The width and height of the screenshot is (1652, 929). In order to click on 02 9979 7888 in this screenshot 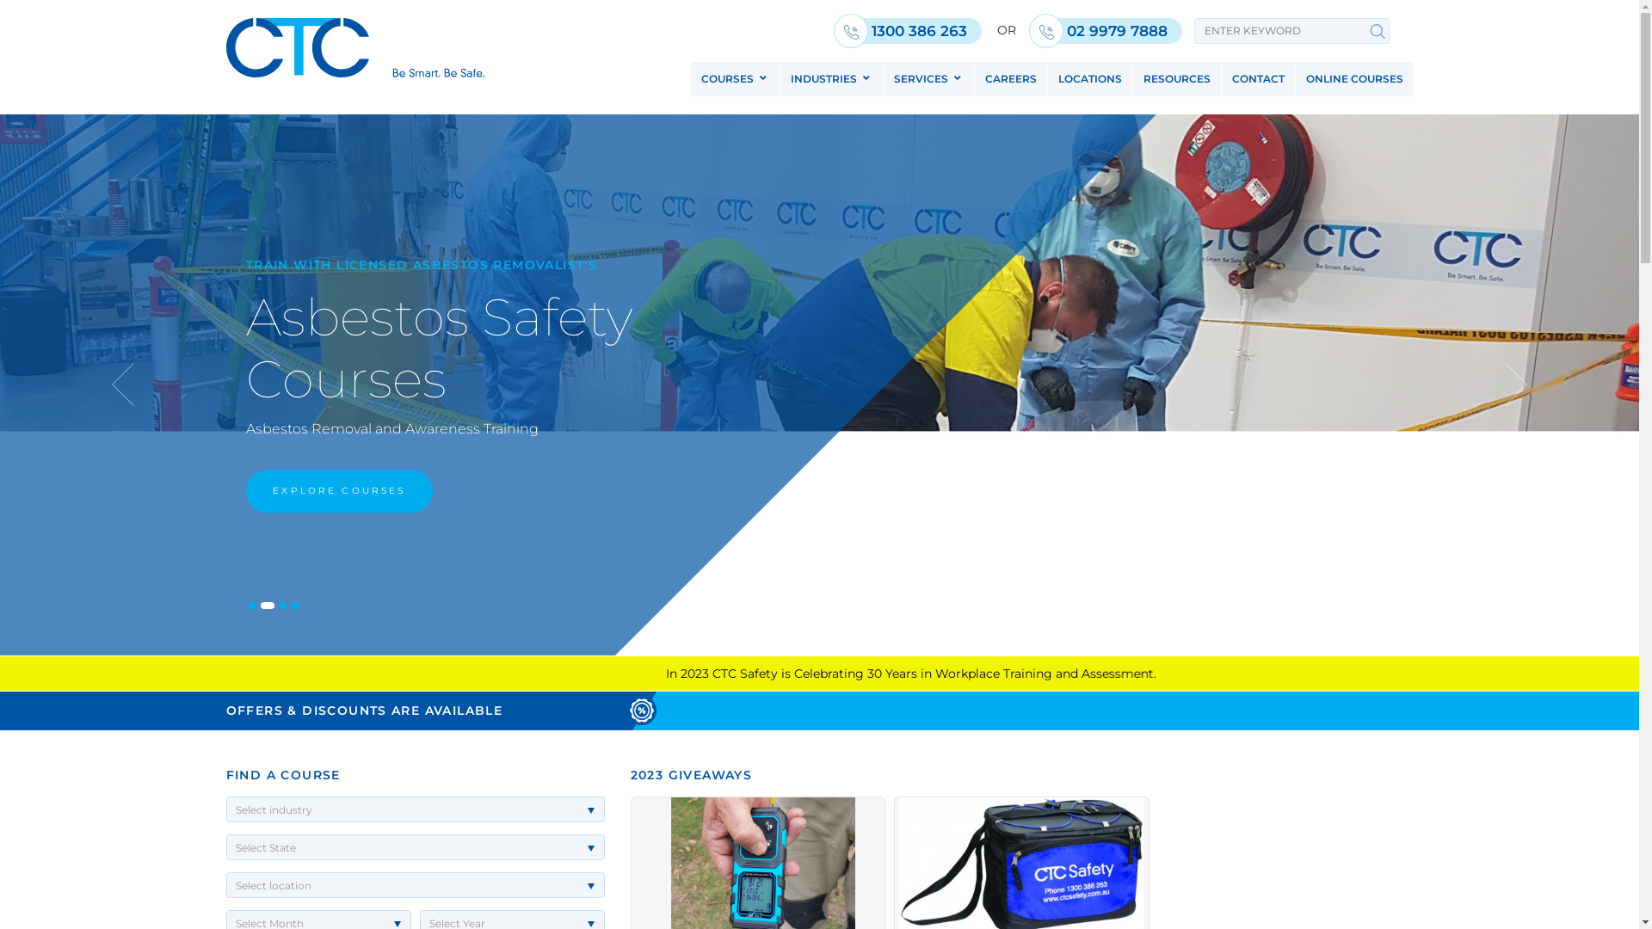, I will do `click(1110, 31)`.